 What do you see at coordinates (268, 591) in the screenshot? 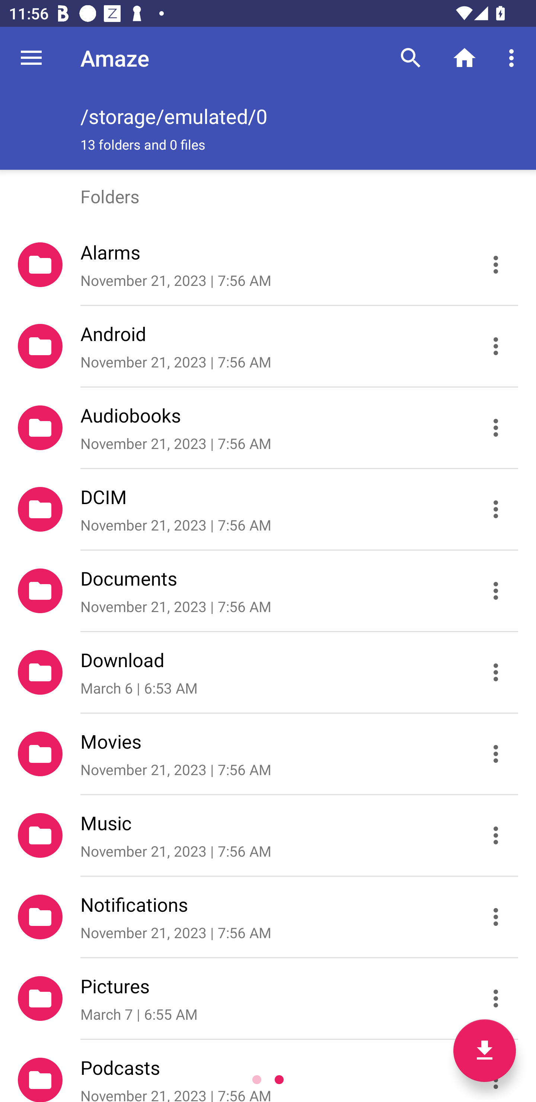
I see `Documents November 21, 2023 | 7:56 AM` at bounding box center [268, 591].